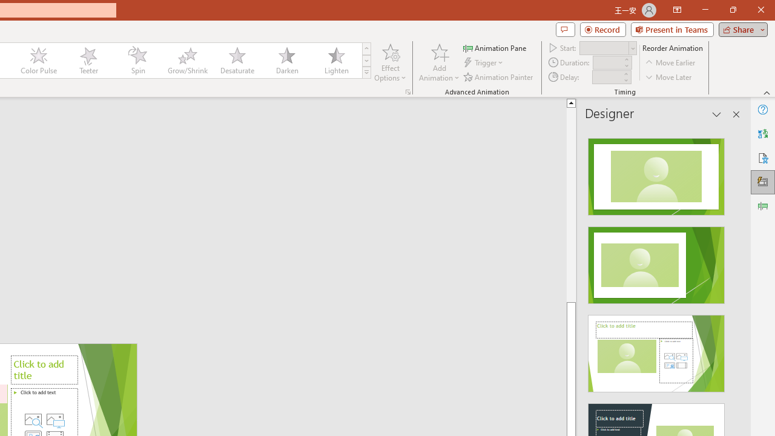 The width and height of the screenshot is (775, 436). Describe the element at coordinates (705, 10) in the screenshot. I see `Minimize` at that location.